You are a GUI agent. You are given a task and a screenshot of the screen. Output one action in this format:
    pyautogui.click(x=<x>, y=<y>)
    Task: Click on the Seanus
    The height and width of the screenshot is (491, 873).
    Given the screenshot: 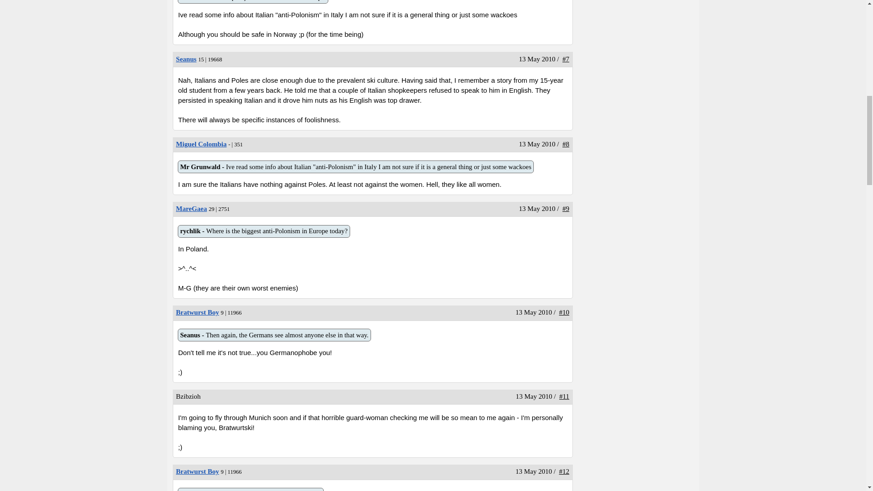 What is the action you would take?
    pyautogui.click(x=253, y=1)
    